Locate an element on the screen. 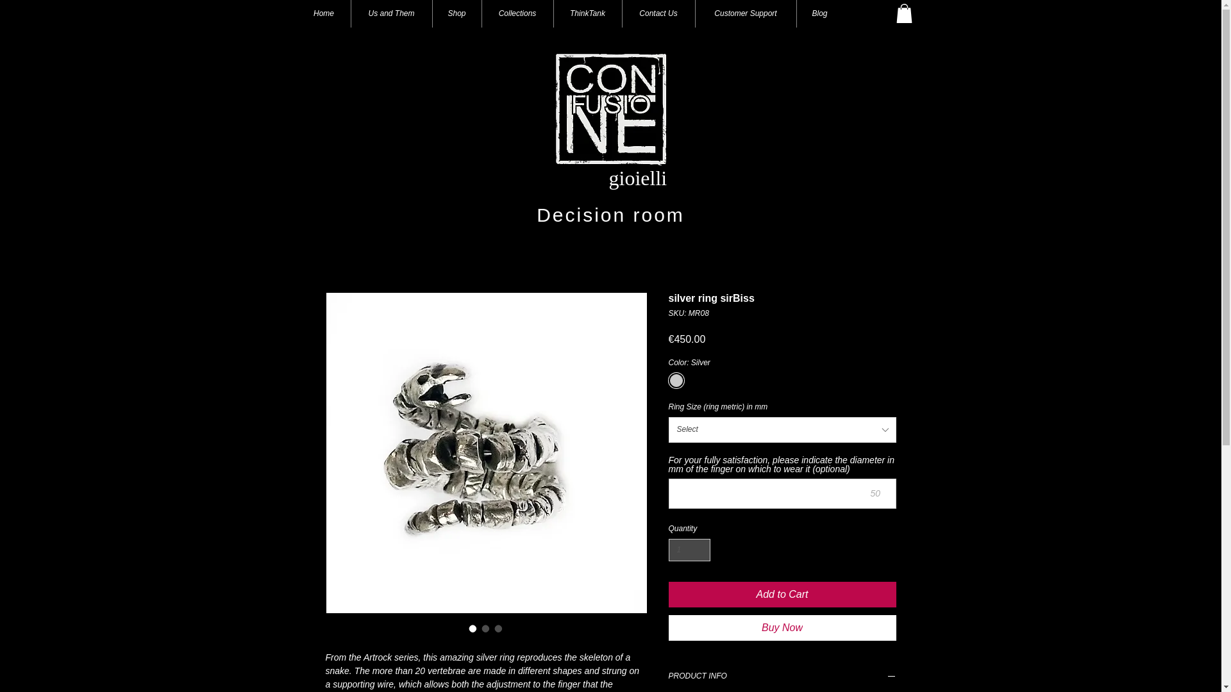 This screenshot has width=1231, height=692. Blog is located at coordinates (819, 14).